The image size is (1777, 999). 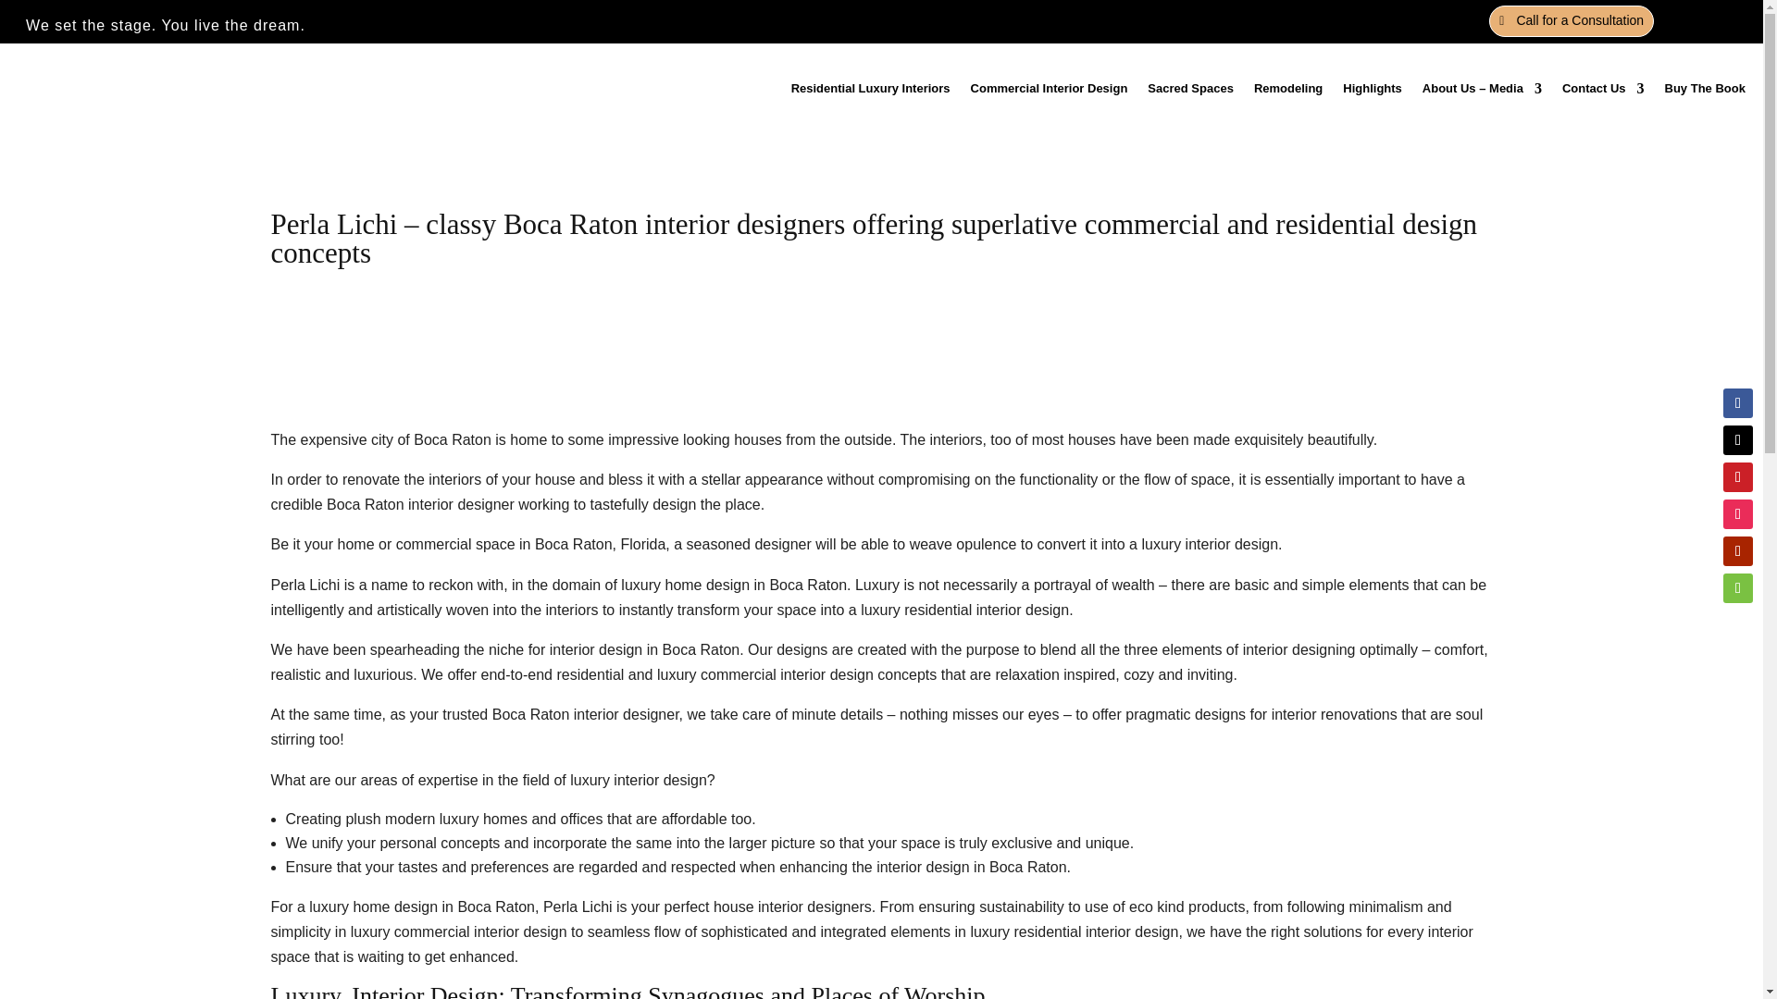 What do you see at coordinates (152, 89) in the screenshot?
I see `Perla Lichi Design` at bounding box center [152, 89].